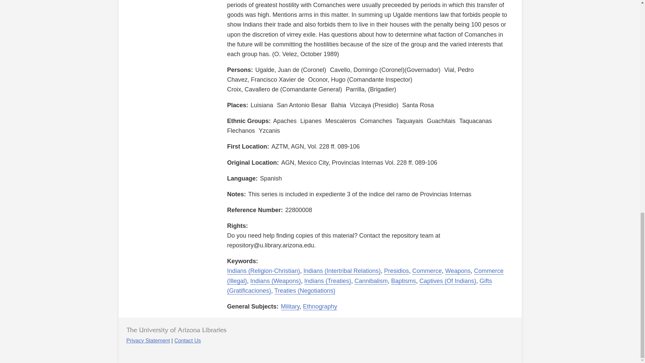  What do you see at coordinates (458, 271) in the screenshot?
I see `Weapons` at bounding box center [458, 271].